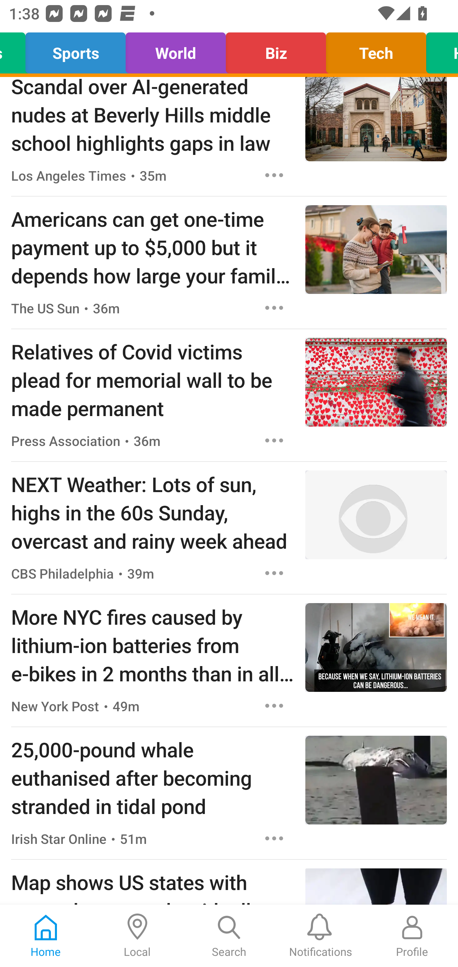  I want to click on Options, so click(274, 573).